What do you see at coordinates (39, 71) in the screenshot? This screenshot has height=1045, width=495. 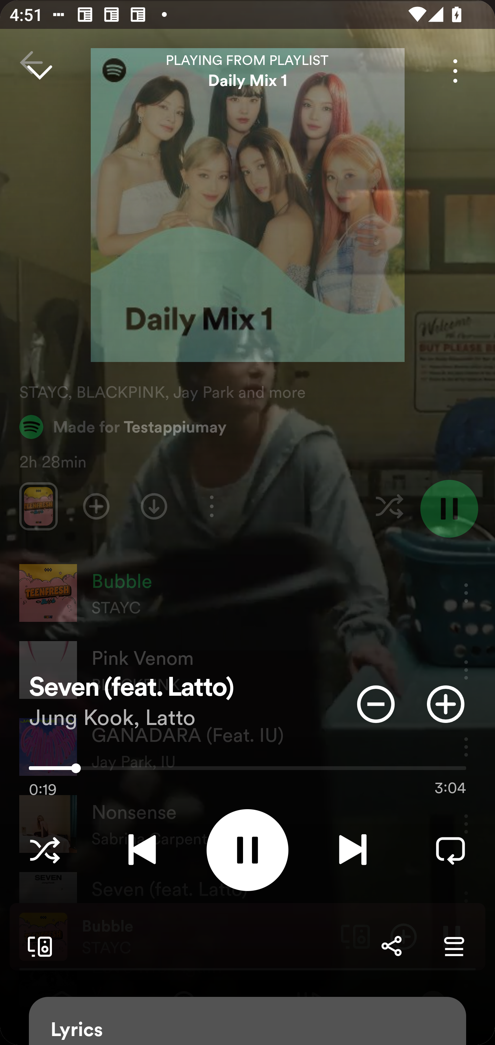 I see `Close` at bounding box center [39, 71].